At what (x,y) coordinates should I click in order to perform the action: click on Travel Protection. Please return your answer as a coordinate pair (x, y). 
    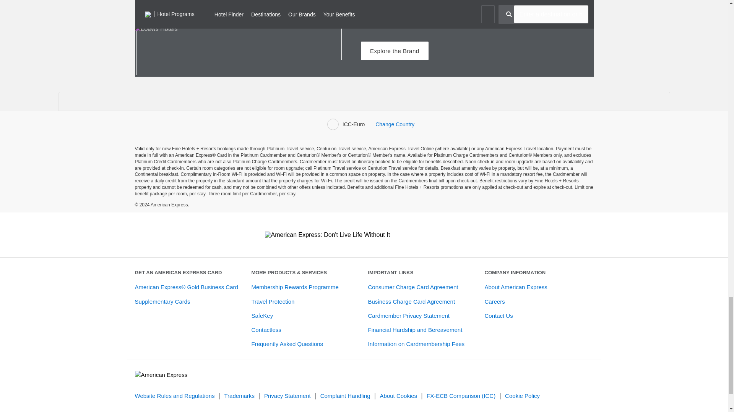
    Looking at the image, I should click on (273, 301).